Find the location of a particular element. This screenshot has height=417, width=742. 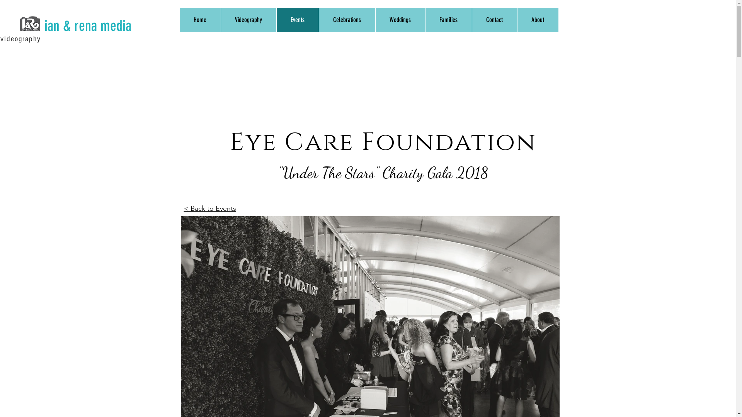

Families is located at coordinates (448, 20).